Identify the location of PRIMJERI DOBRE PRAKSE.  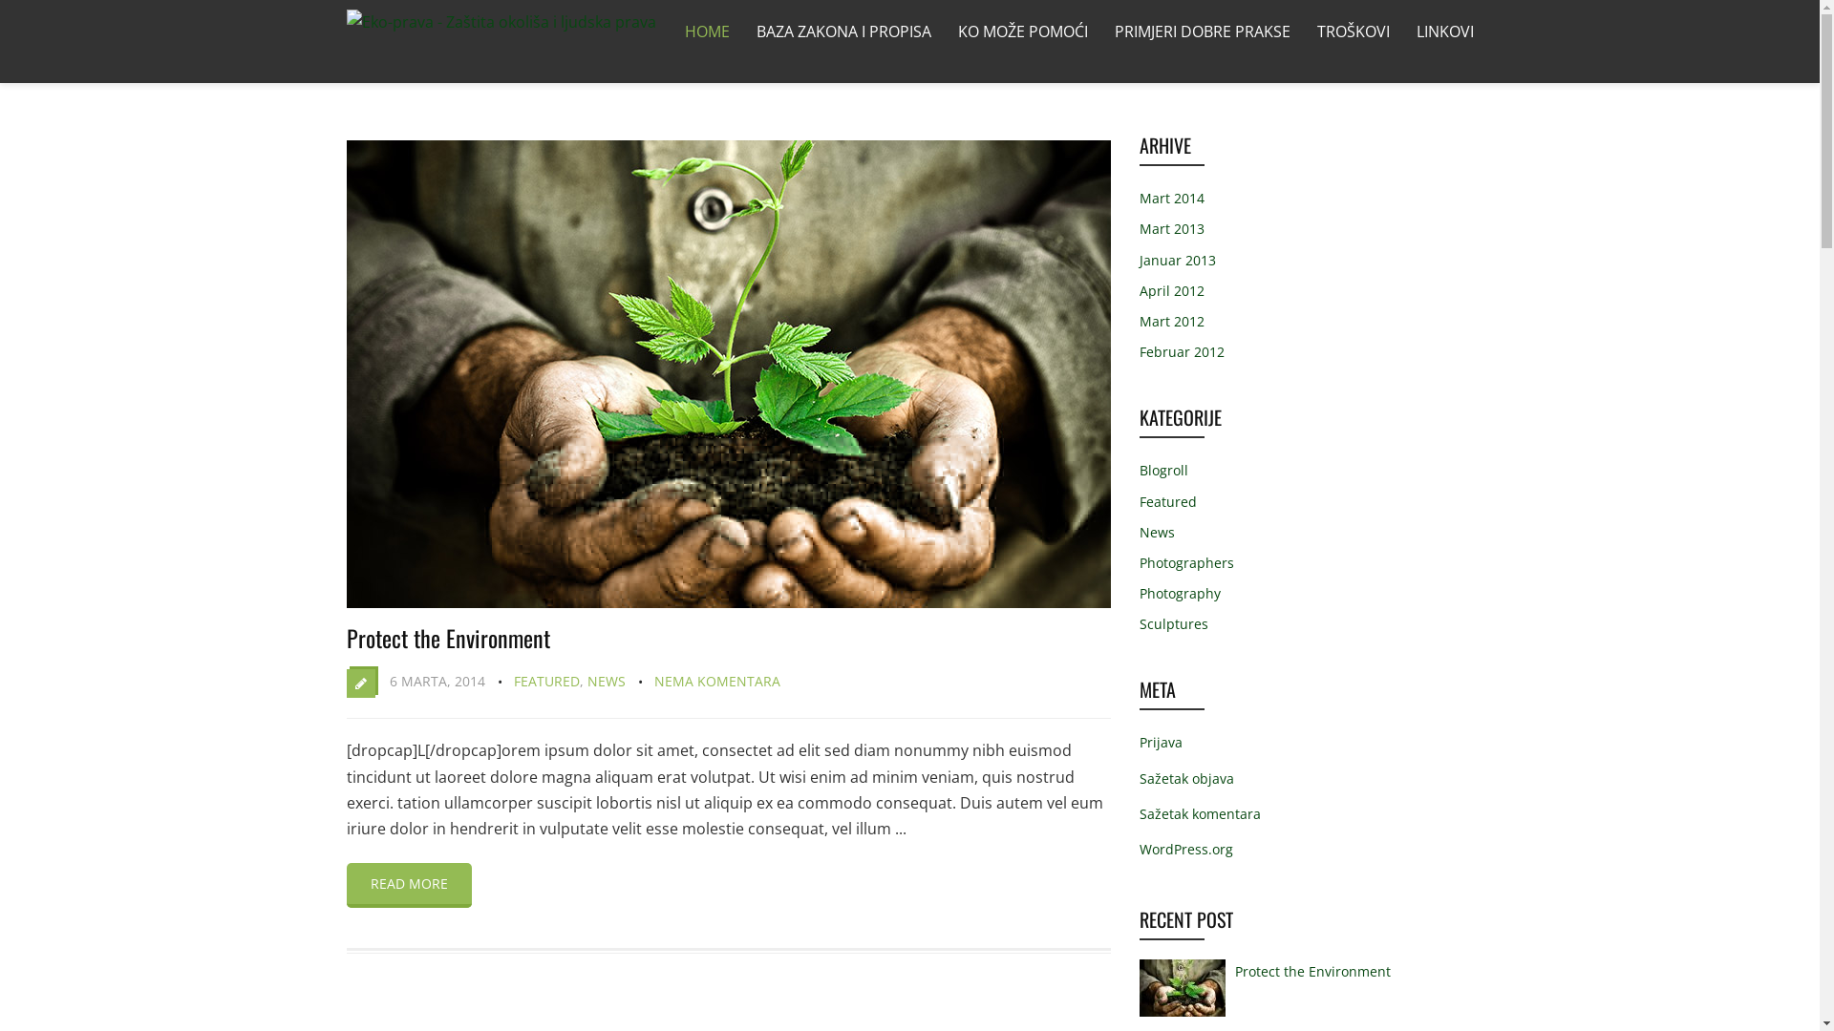
(1202, 32).